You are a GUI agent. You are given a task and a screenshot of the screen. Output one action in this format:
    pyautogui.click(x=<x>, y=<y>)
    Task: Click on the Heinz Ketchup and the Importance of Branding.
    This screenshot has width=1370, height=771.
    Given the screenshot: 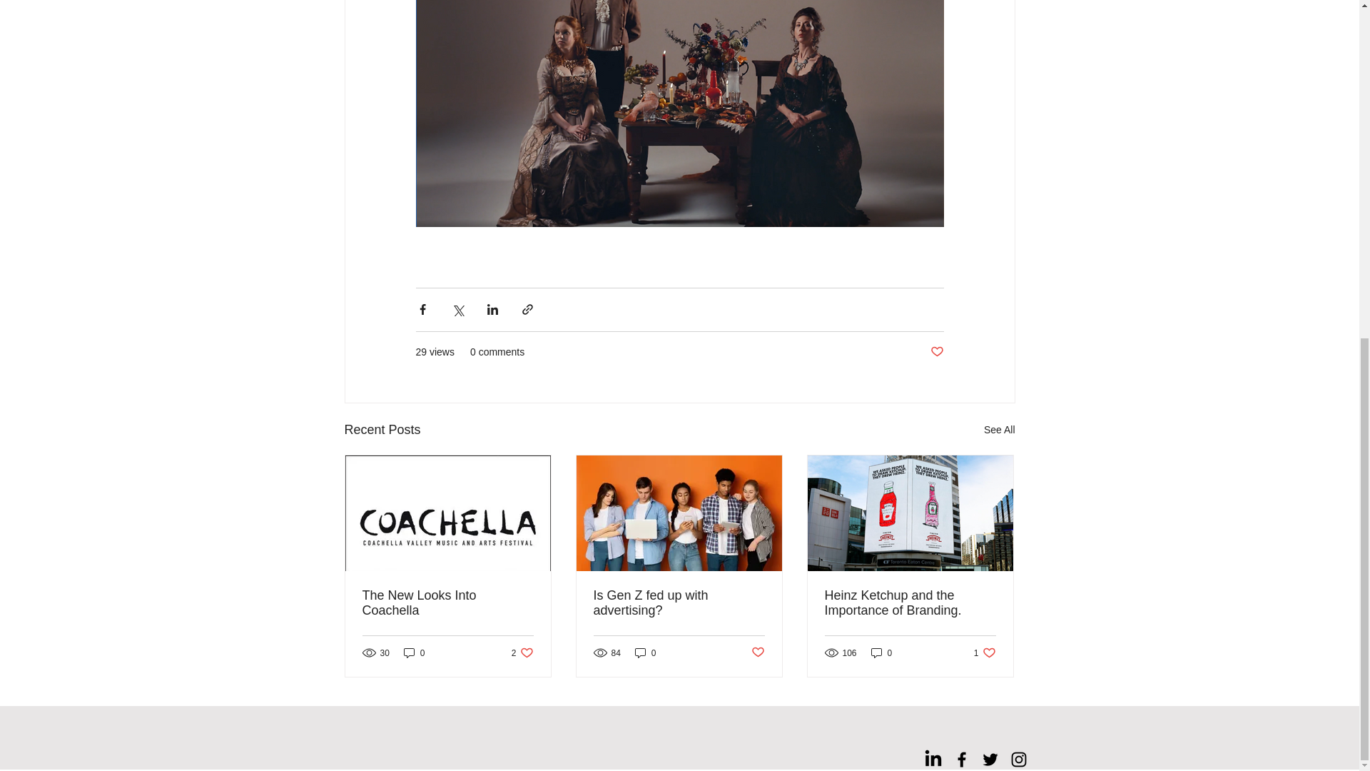 What is the action you would take?
    pyautogui.click(x=910, y=603)
    